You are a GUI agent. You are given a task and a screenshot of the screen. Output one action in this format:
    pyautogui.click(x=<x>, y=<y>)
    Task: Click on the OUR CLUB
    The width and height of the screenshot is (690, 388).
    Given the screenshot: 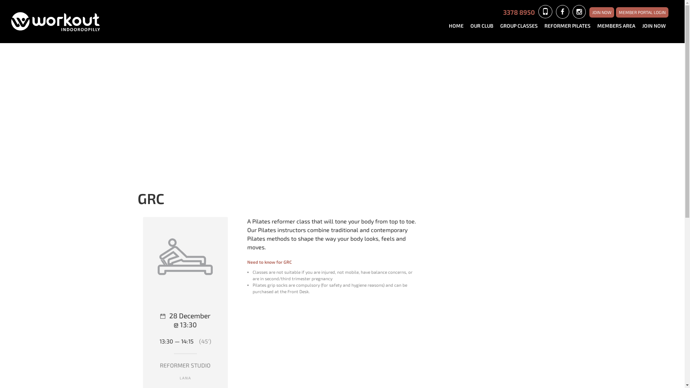 What is the action you would take?
    pyautogui.click(x=484, y=26)
    